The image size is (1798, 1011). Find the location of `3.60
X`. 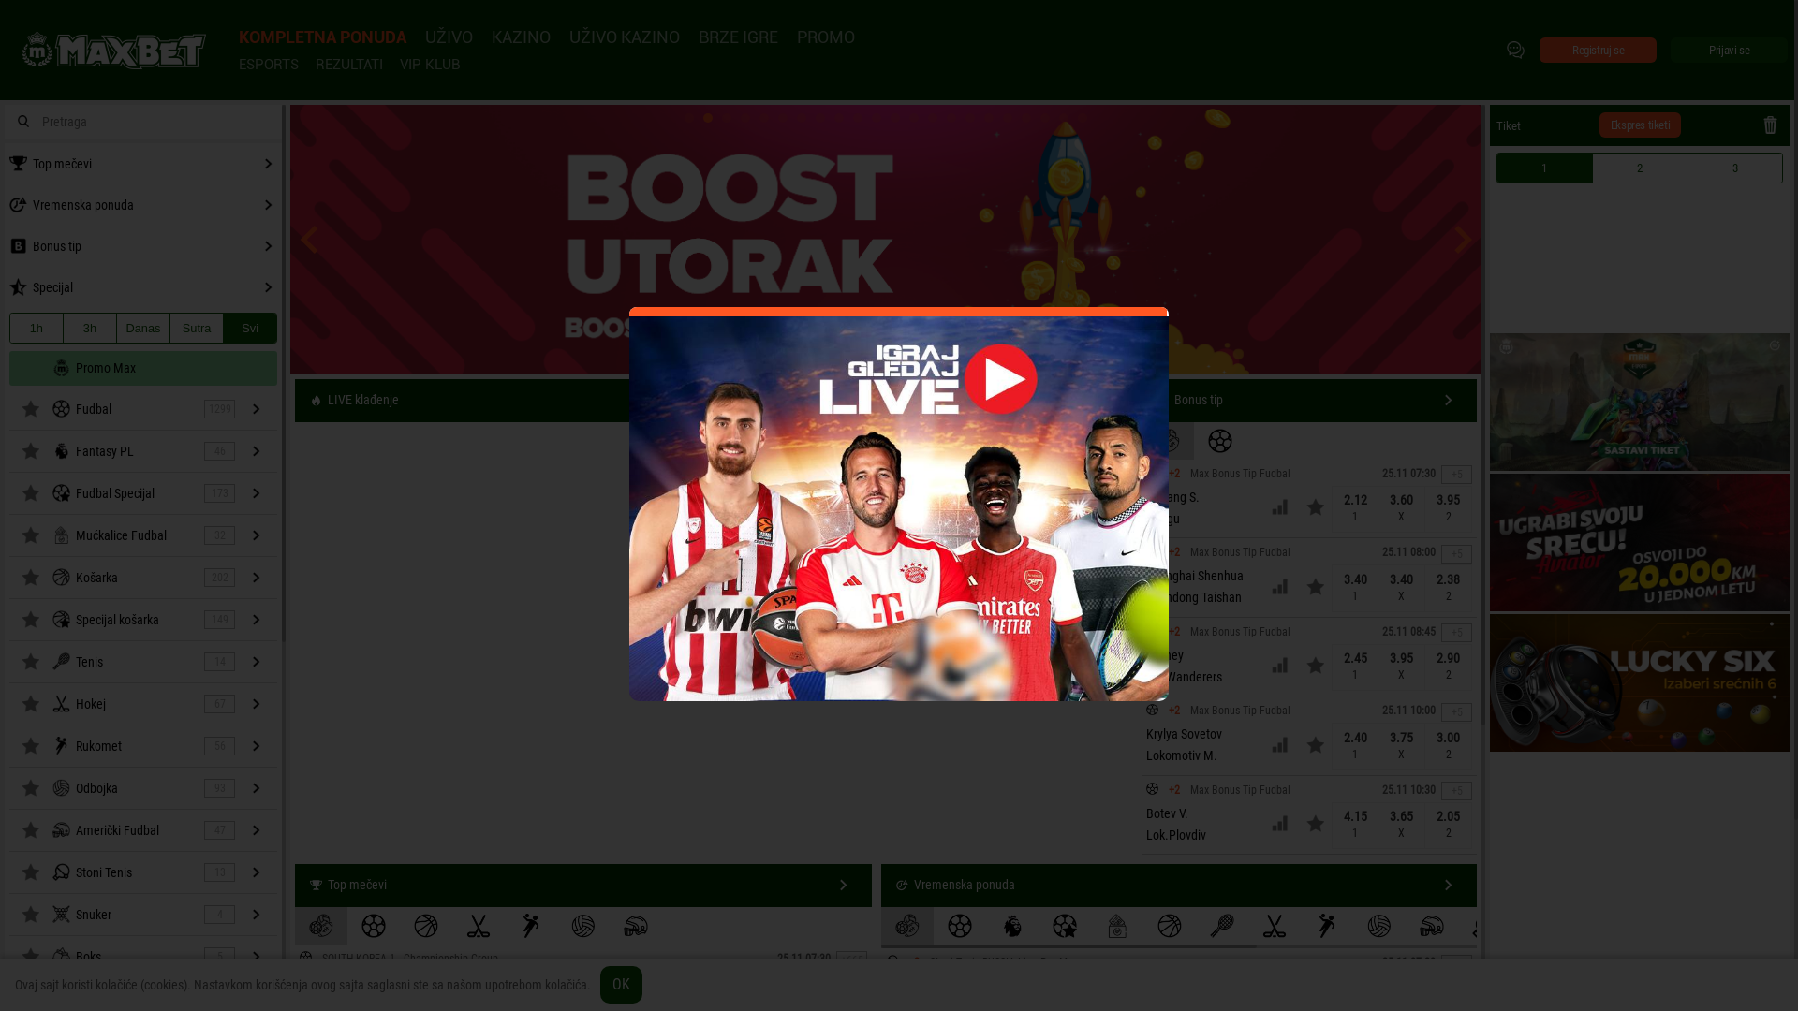

3.60
X is located at coordinates (1402, 509).